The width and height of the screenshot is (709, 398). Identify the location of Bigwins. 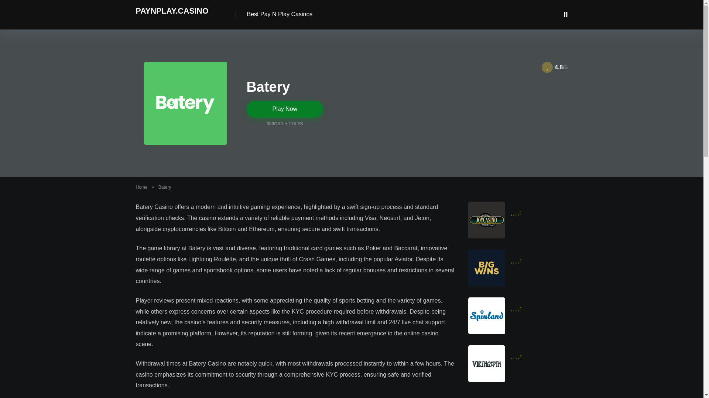
(521, 253).